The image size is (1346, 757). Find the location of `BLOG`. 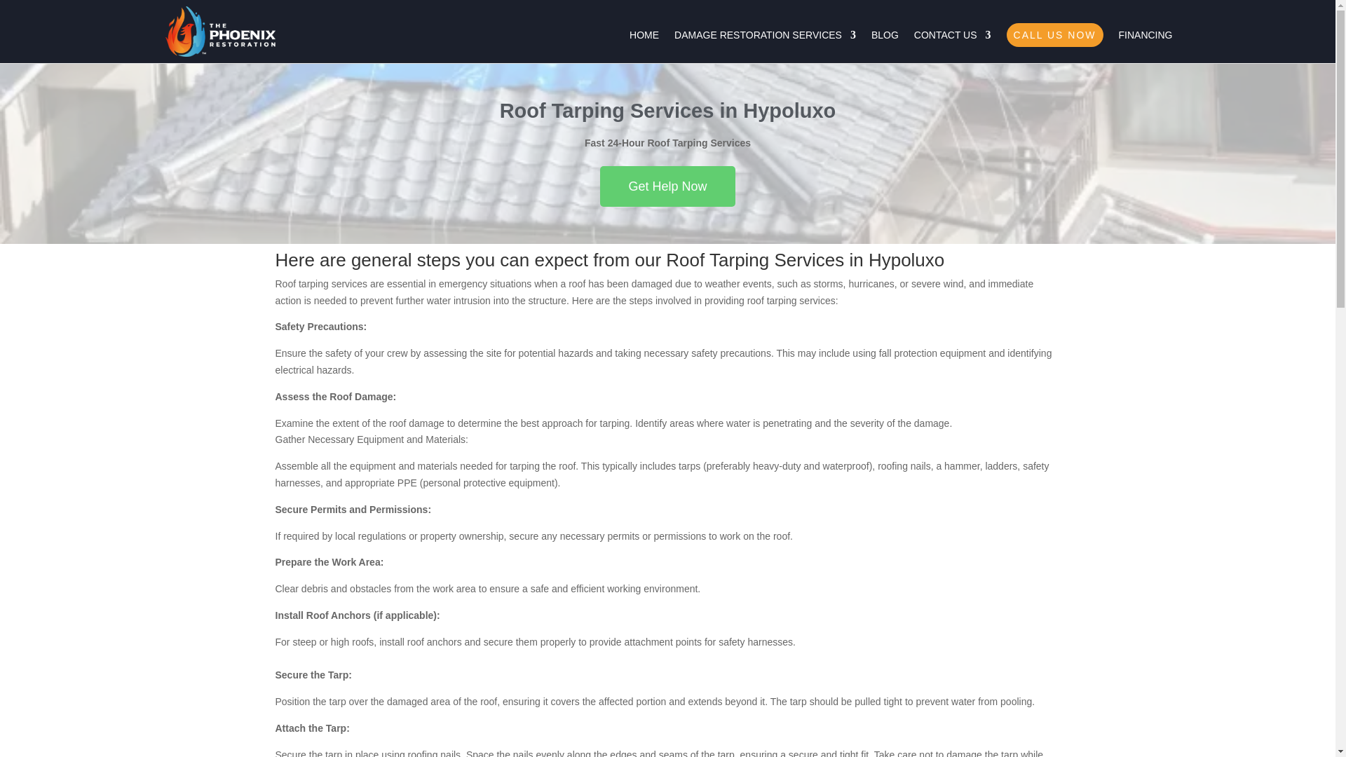

BLOG is located at coordinates (885, 46).